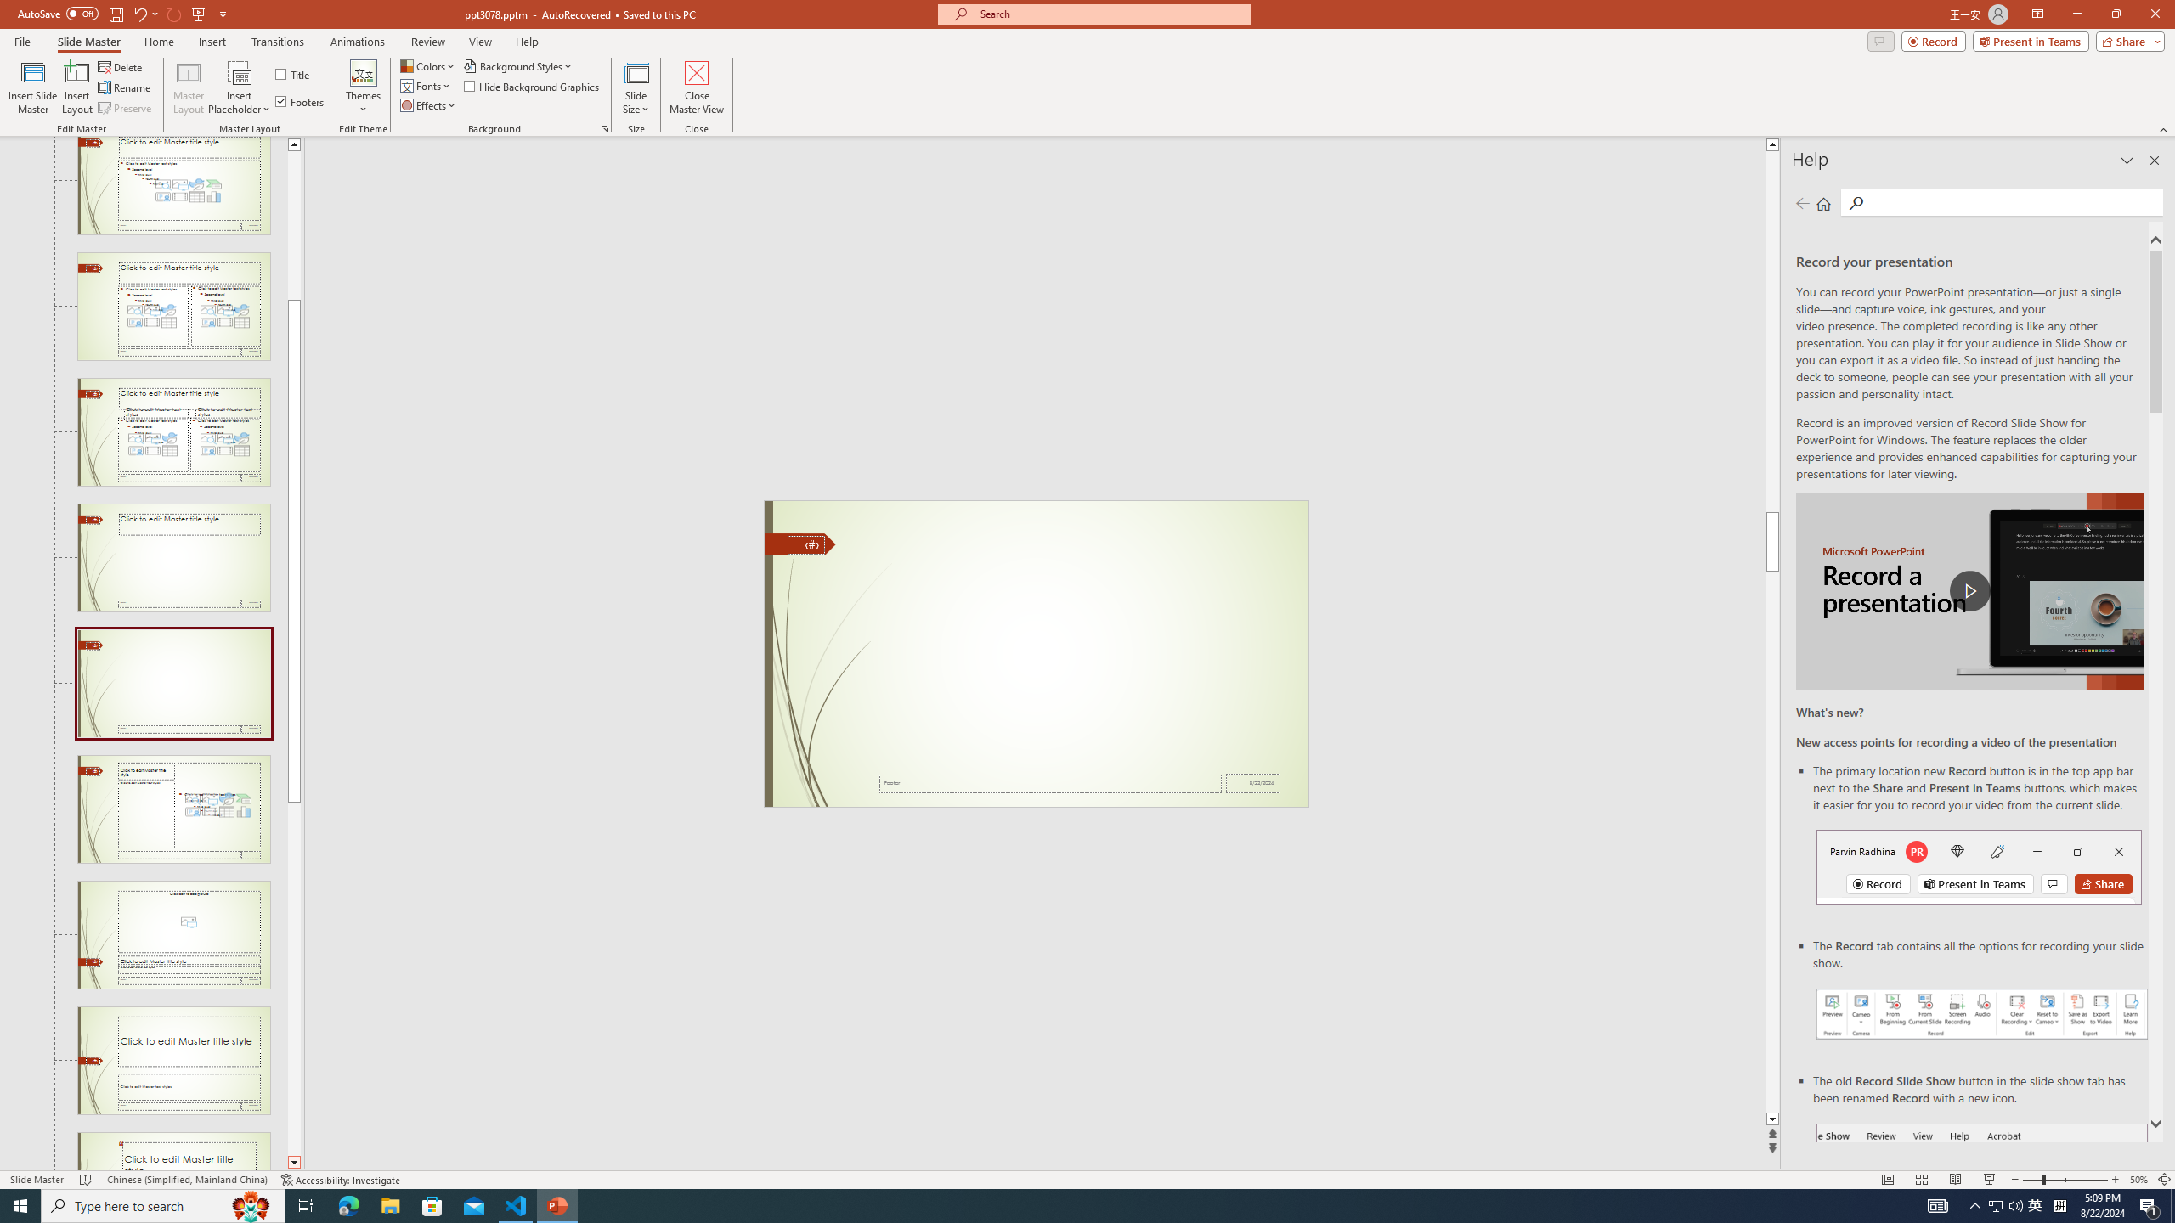 This screenshot has width=2175, height=1223. What do you see at coordinates (532, 85) in the screenshot?
I see `Hide Background Graphics` at bounding box center [532, 85].